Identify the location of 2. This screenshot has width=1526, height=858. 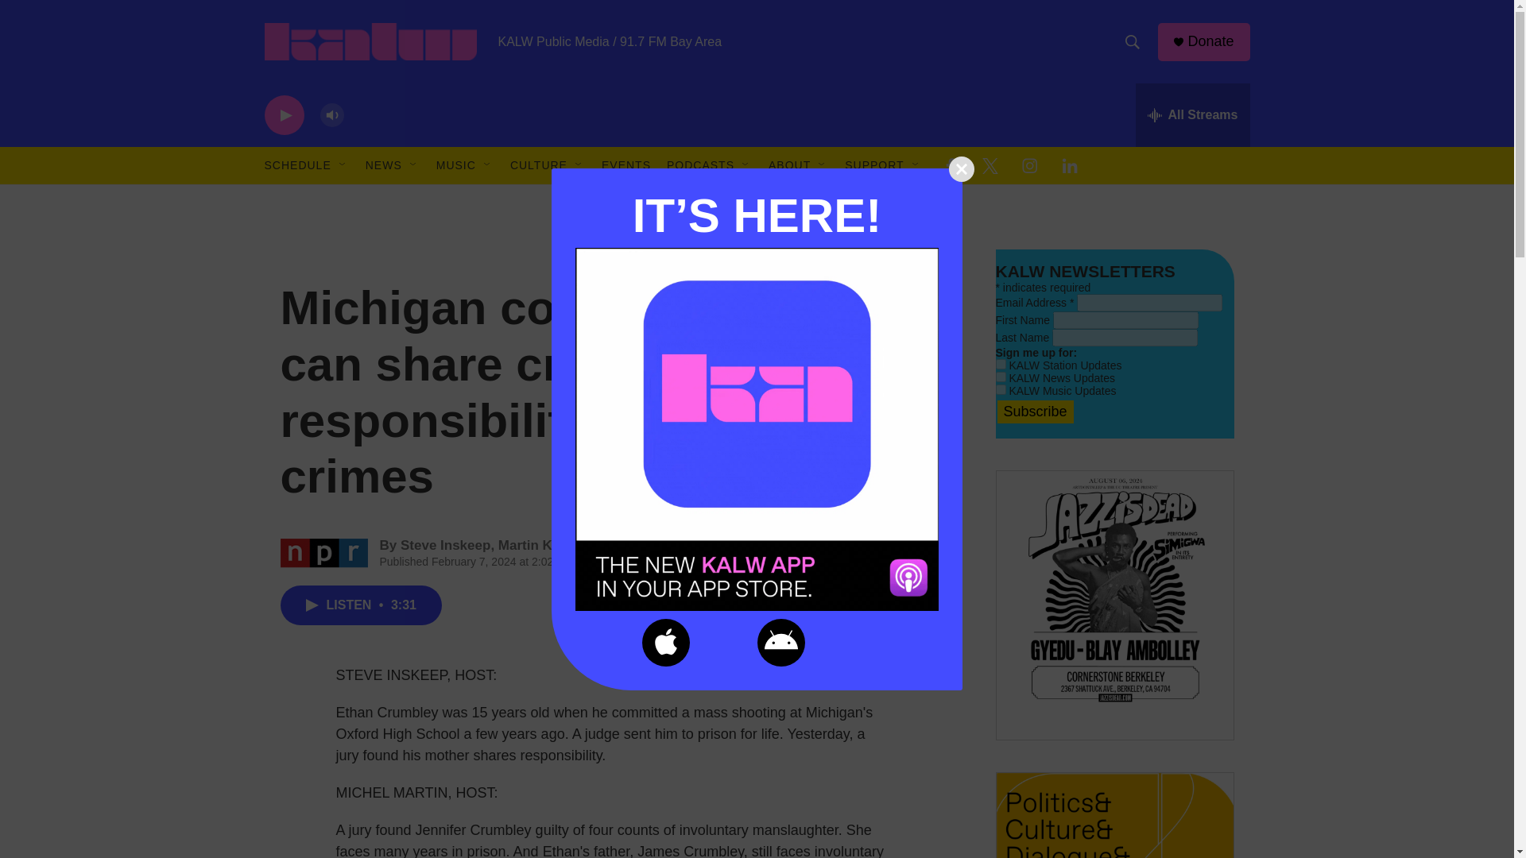
(1000, 364).